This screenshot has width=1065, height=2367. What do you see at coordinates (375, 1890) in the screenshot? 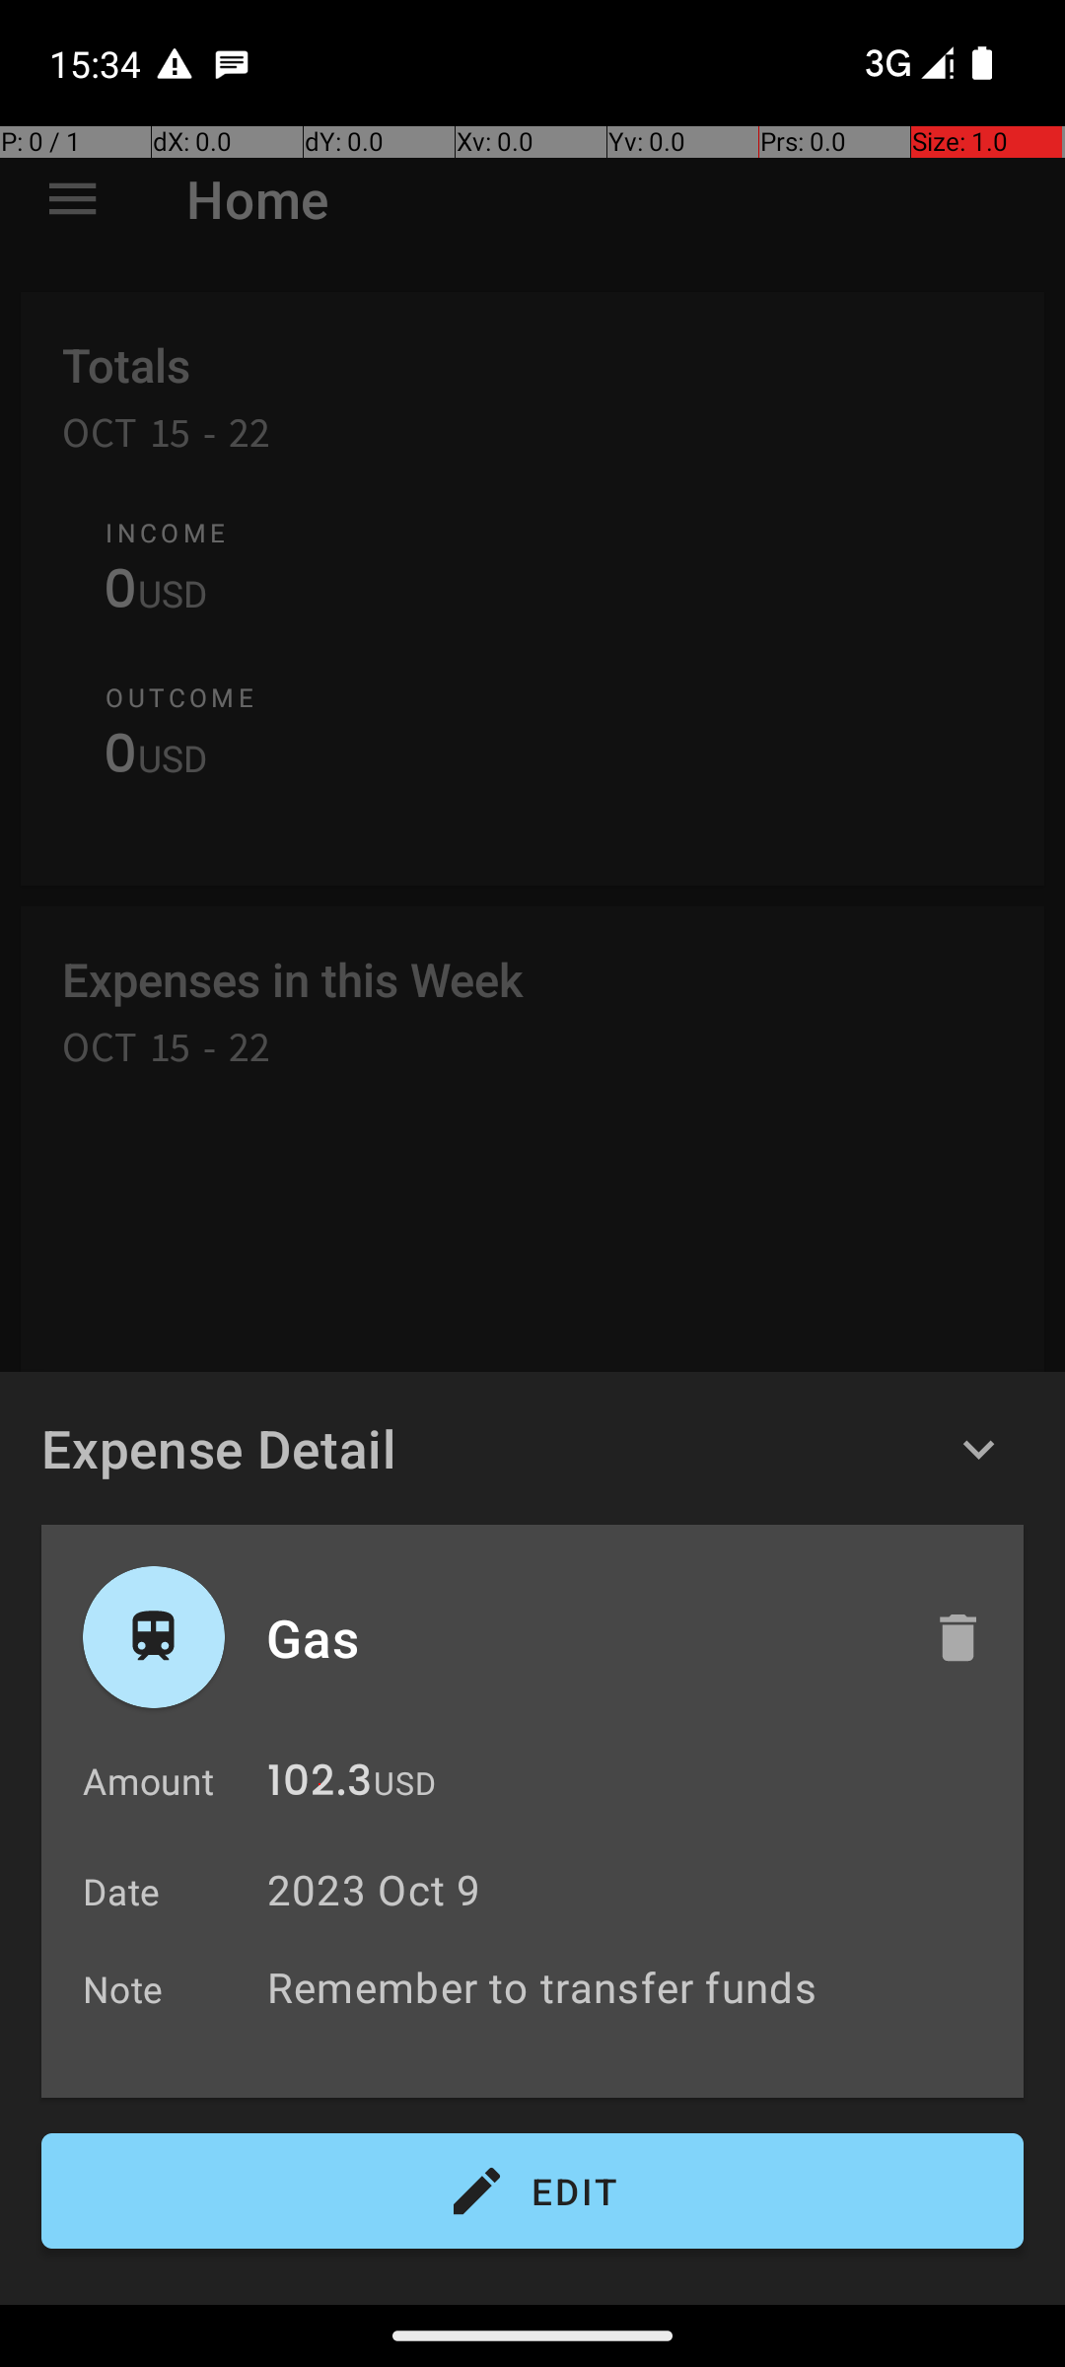
I see `2023 Oct 9` at bounding box center [375, 1890].